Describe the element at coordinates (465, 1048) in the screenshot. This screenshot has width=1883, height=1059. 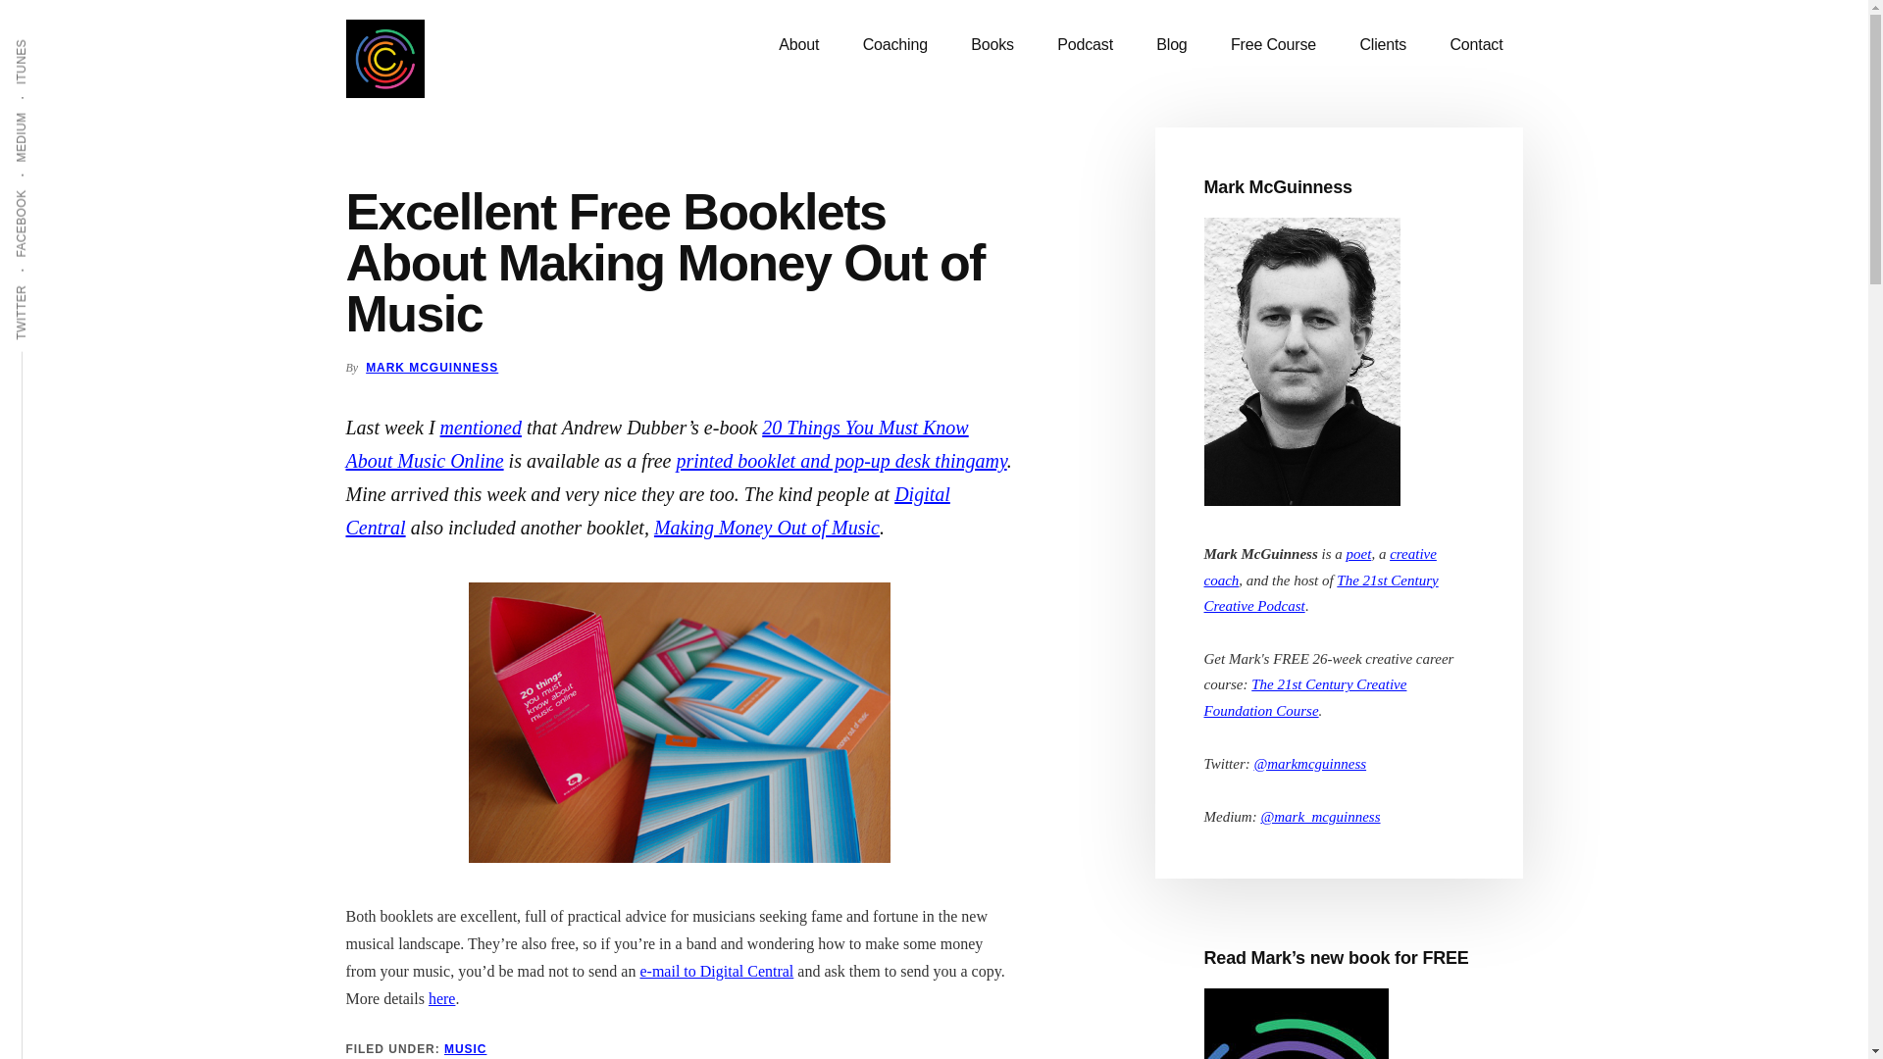
I see `MUSIC` at that location.